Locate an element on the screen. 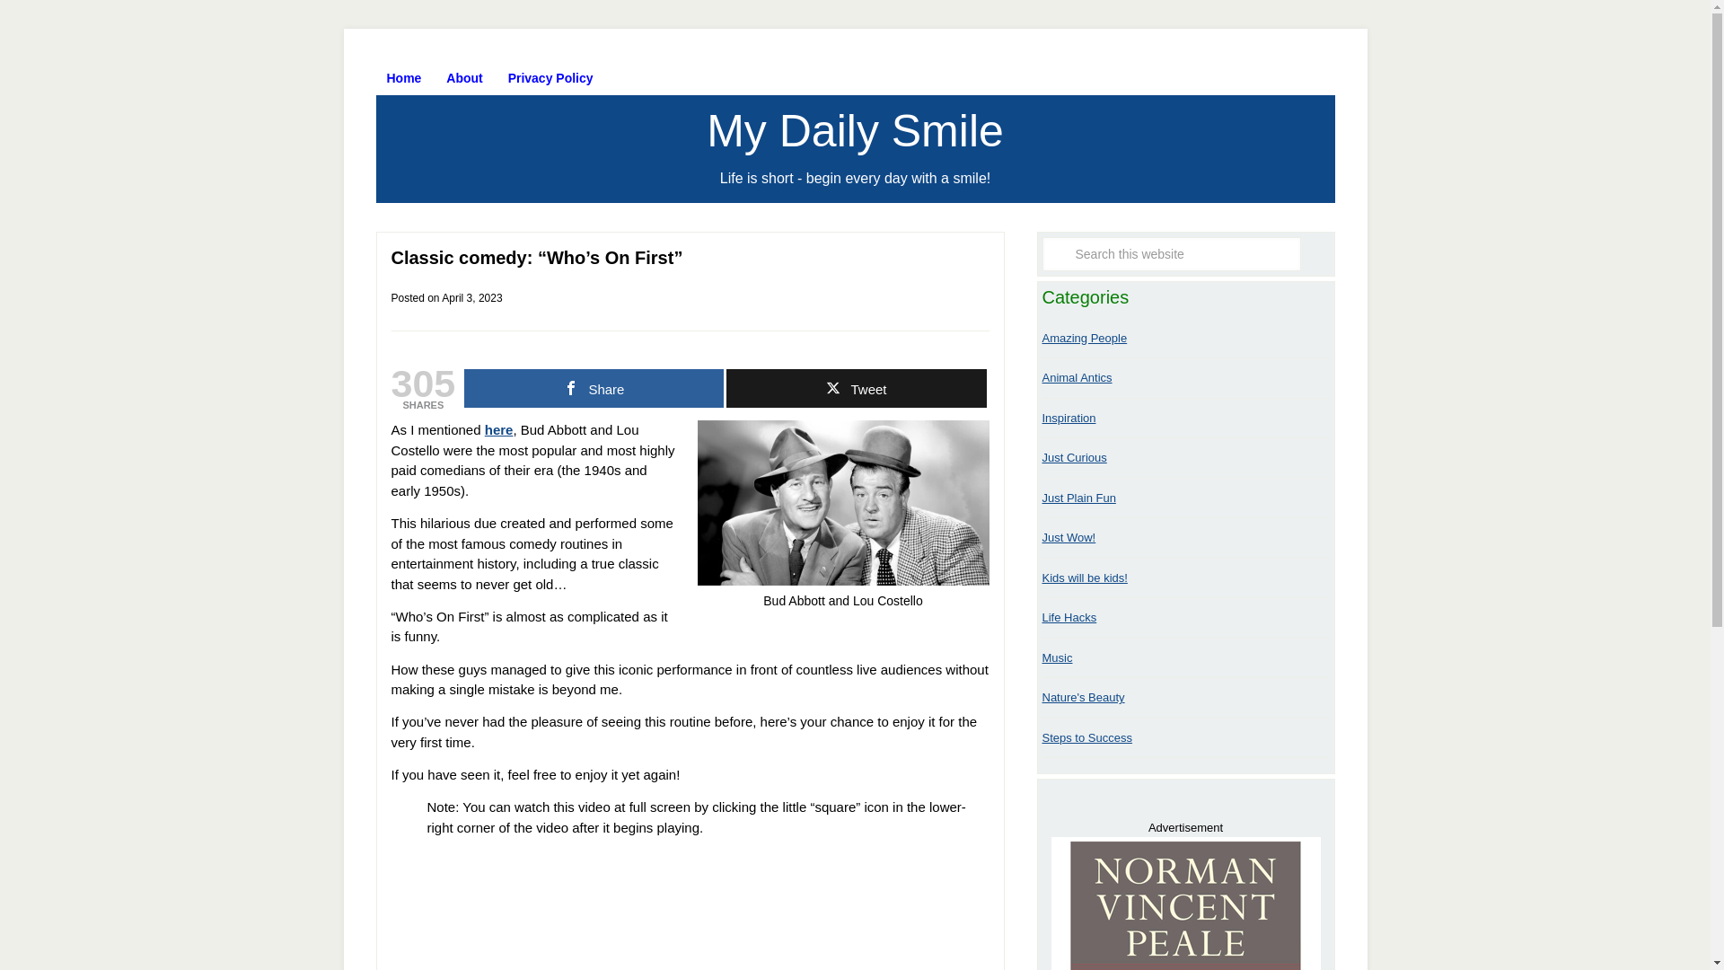  Privacy Policy is located at coordinates (551, 77).